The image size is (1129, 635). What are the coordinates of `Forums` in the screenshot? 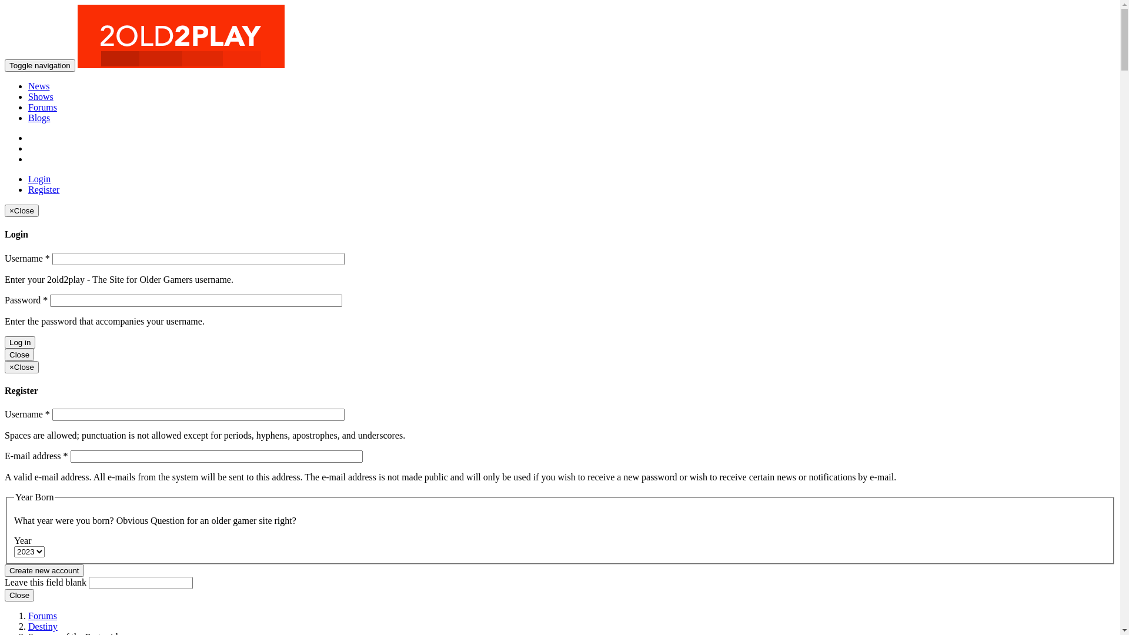 It's located at (42, 616).